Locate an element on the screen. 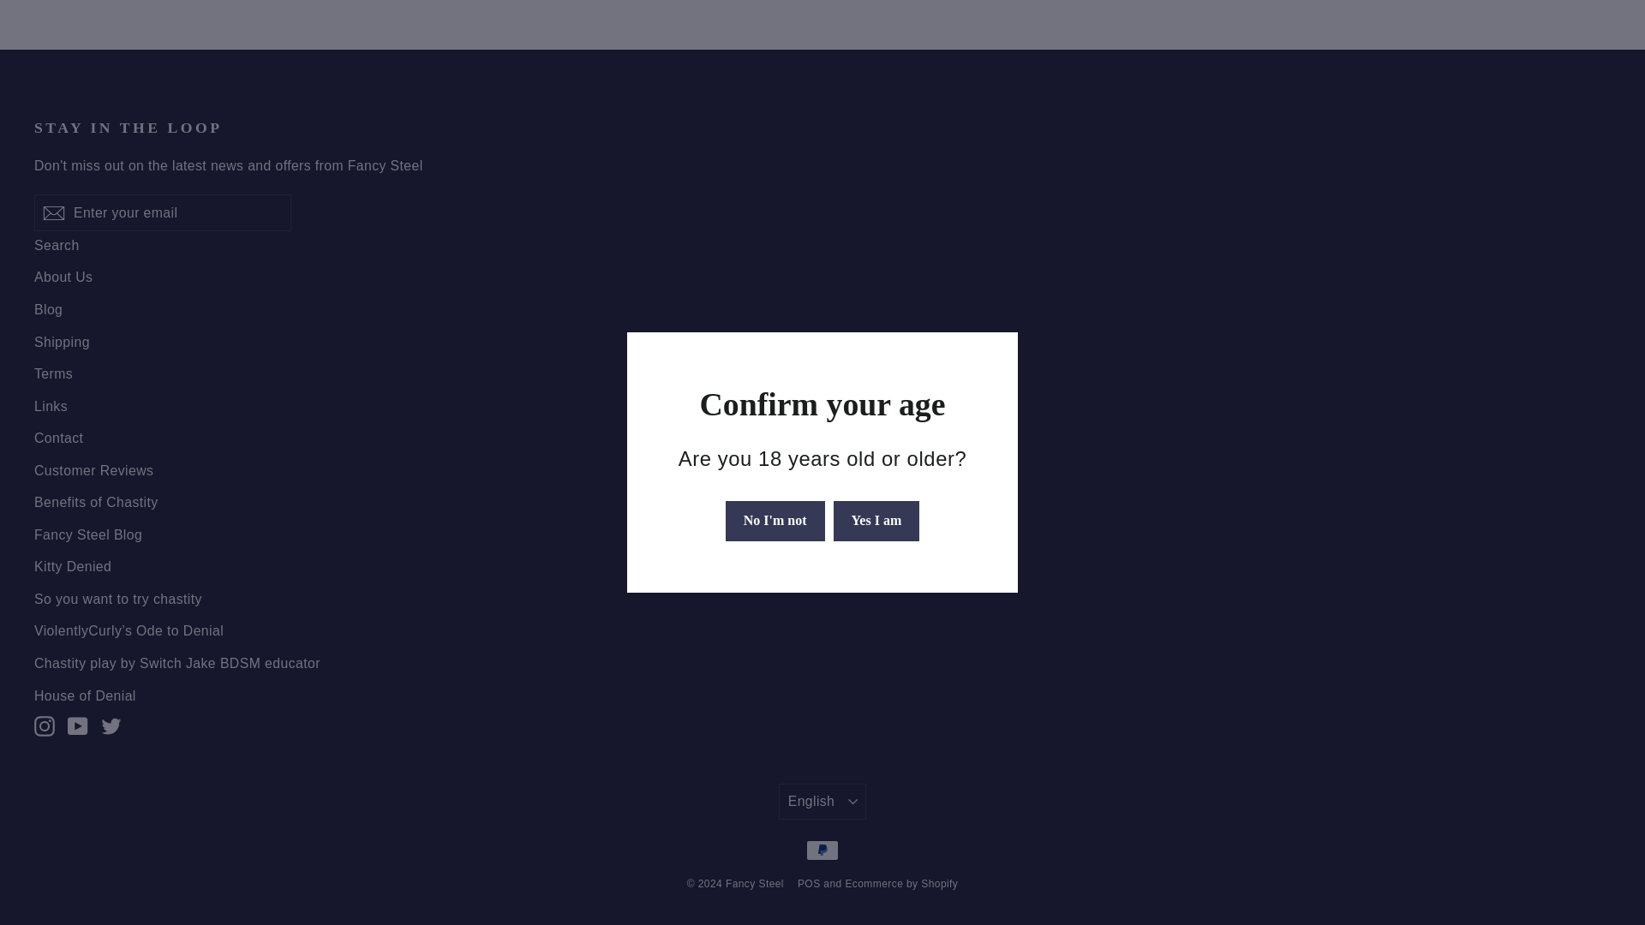  PayPal is located at coordinates (822, 850).